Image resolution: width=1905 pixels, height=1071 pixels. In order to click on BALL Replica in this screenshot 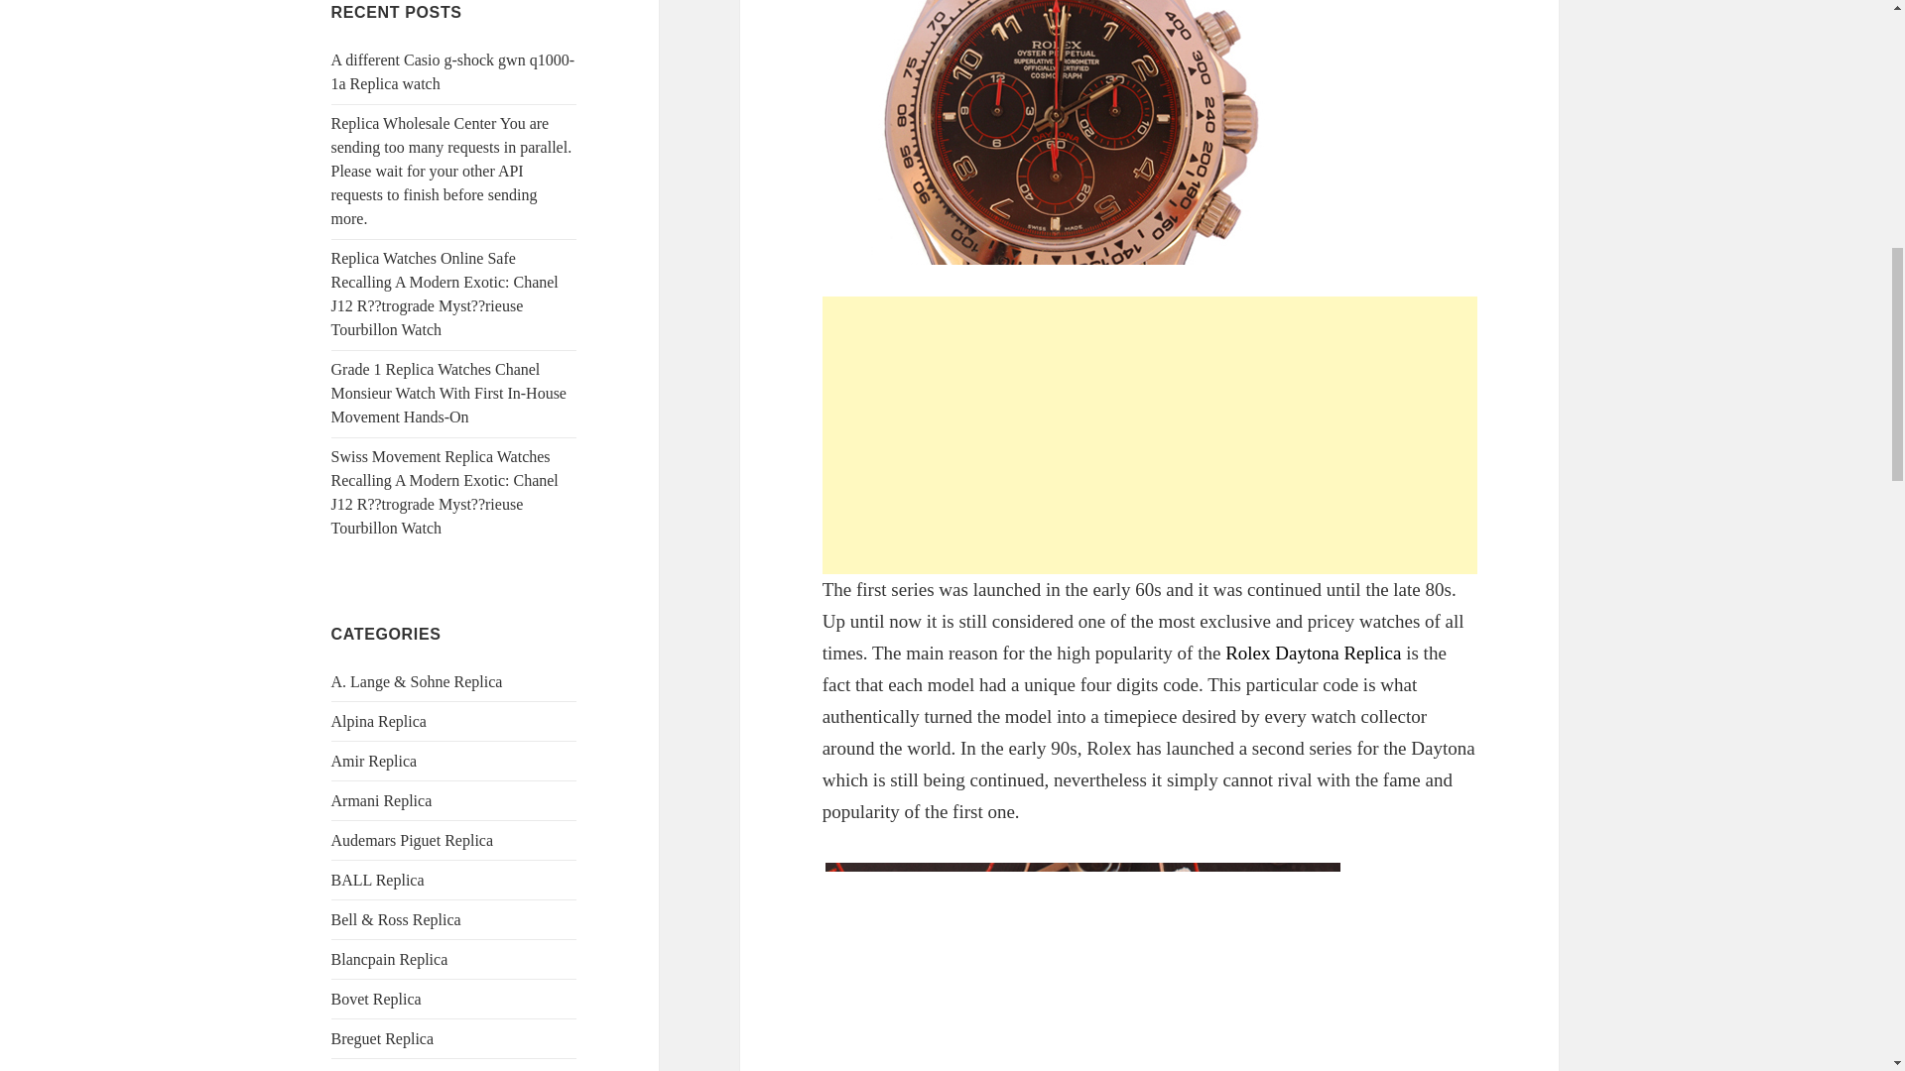, I will do `click(378, 881)`.